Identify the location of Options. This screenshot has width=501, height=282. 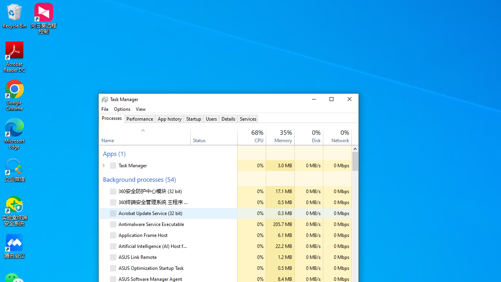
(122, 109).